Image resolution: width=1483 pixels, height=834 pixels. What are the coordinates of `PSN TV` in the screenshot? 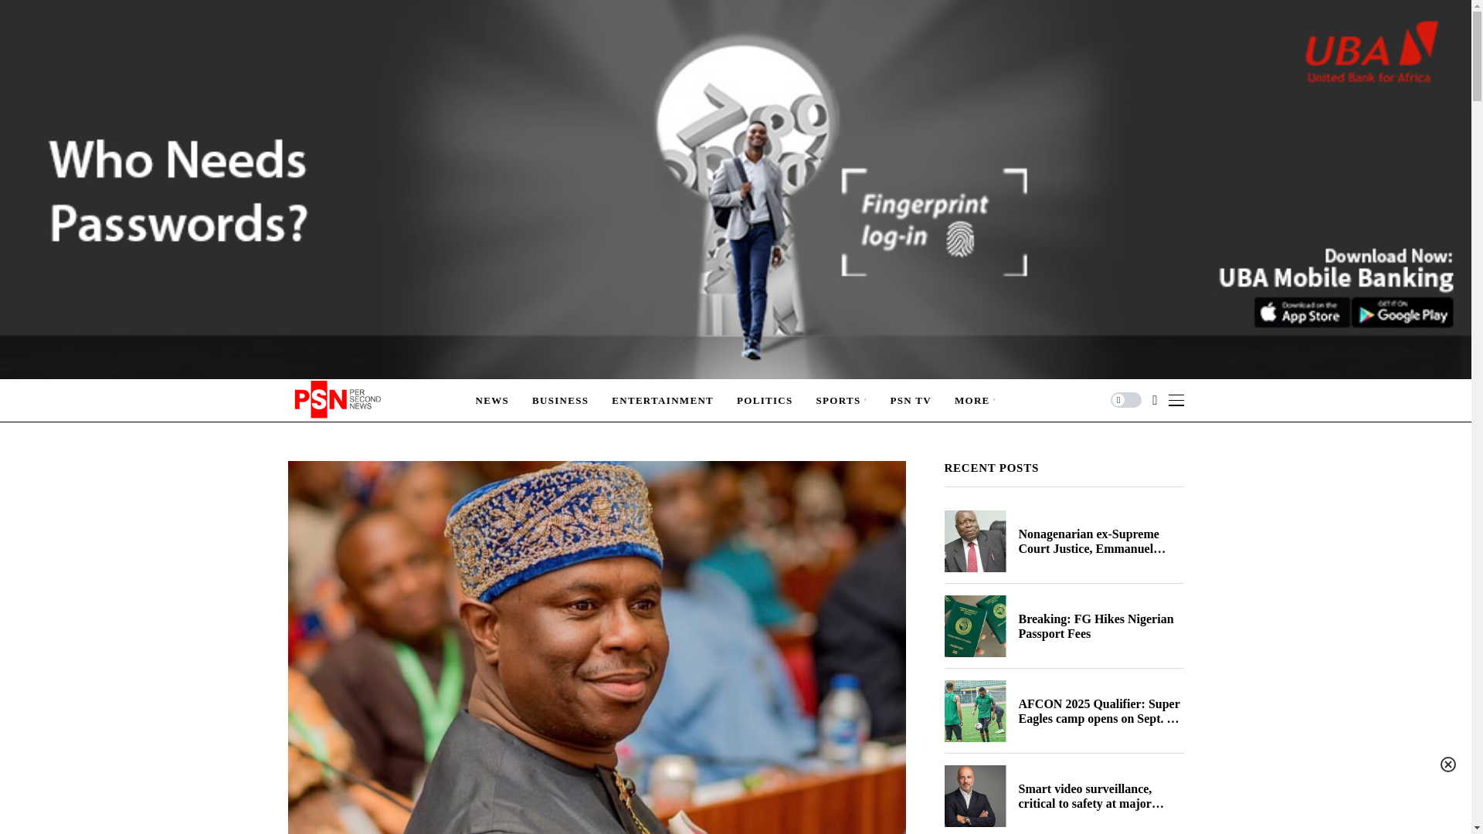 It's located at (910, 400).